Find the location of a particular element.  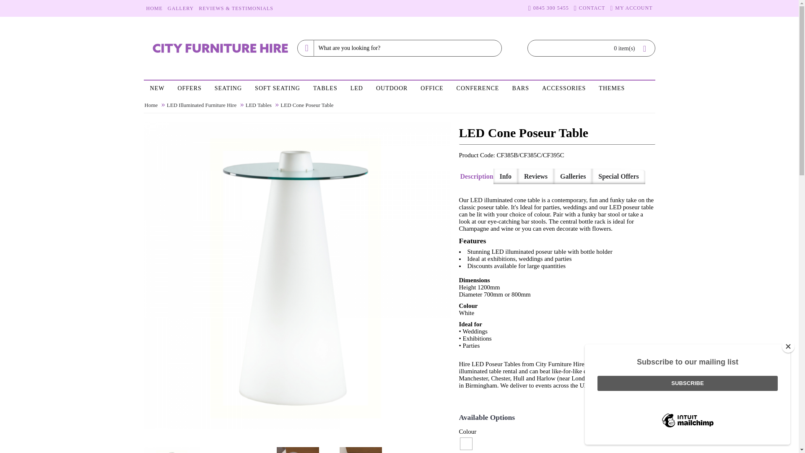

LED Cone Poseur Table is located at coordinates (171, 450).